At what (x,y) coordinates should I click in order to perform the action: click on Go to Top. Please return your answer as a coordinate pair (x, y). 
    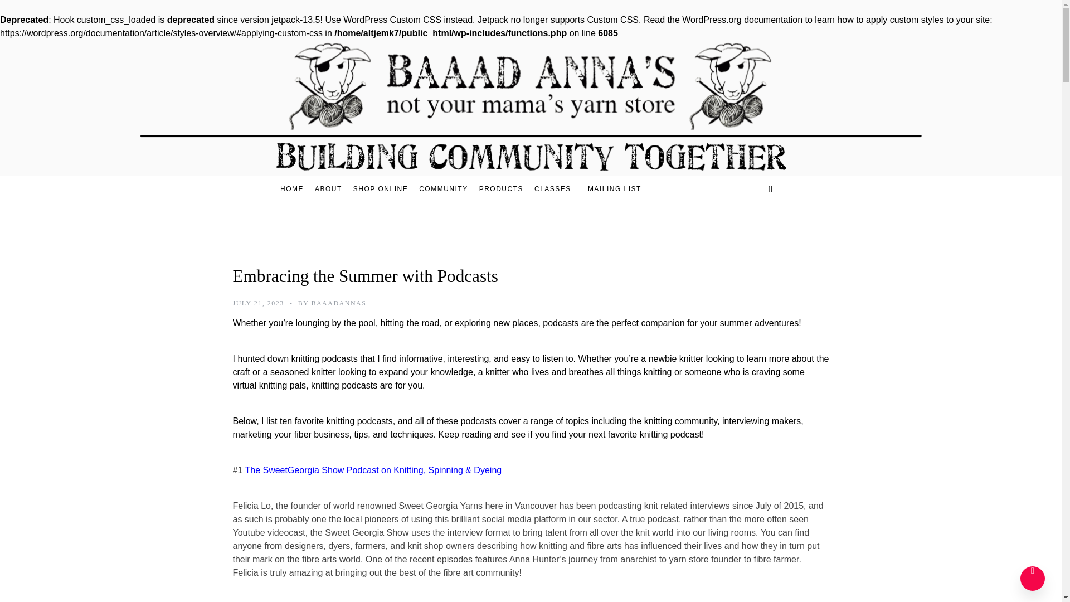
    Looking at the image, I should click on (1033, 579).